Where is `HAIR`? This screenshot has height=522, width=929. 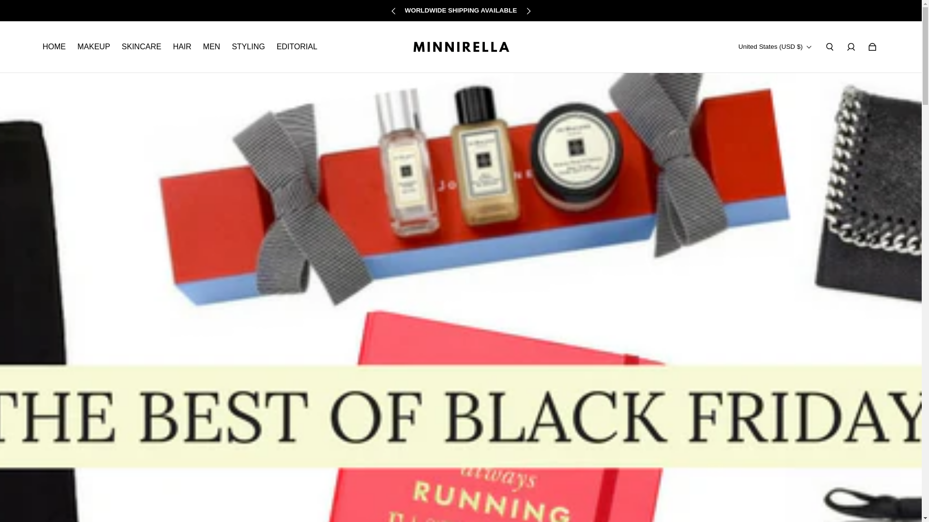
HAIR is located at coordinates (182, 46).